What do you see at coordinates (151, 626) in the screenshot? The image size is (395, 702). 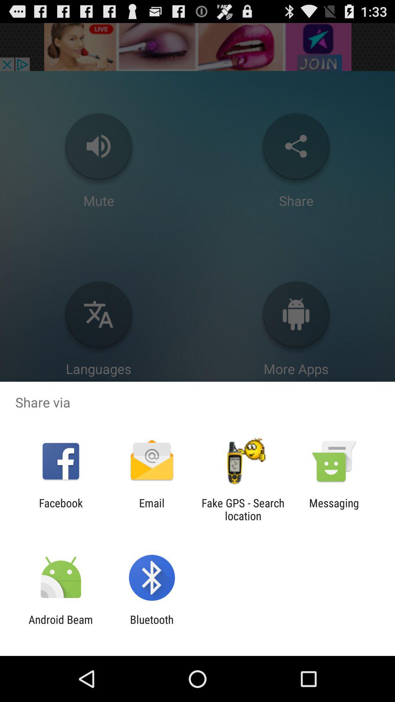 I see `tap app next to android beam item` at bounding box center [151, 626].